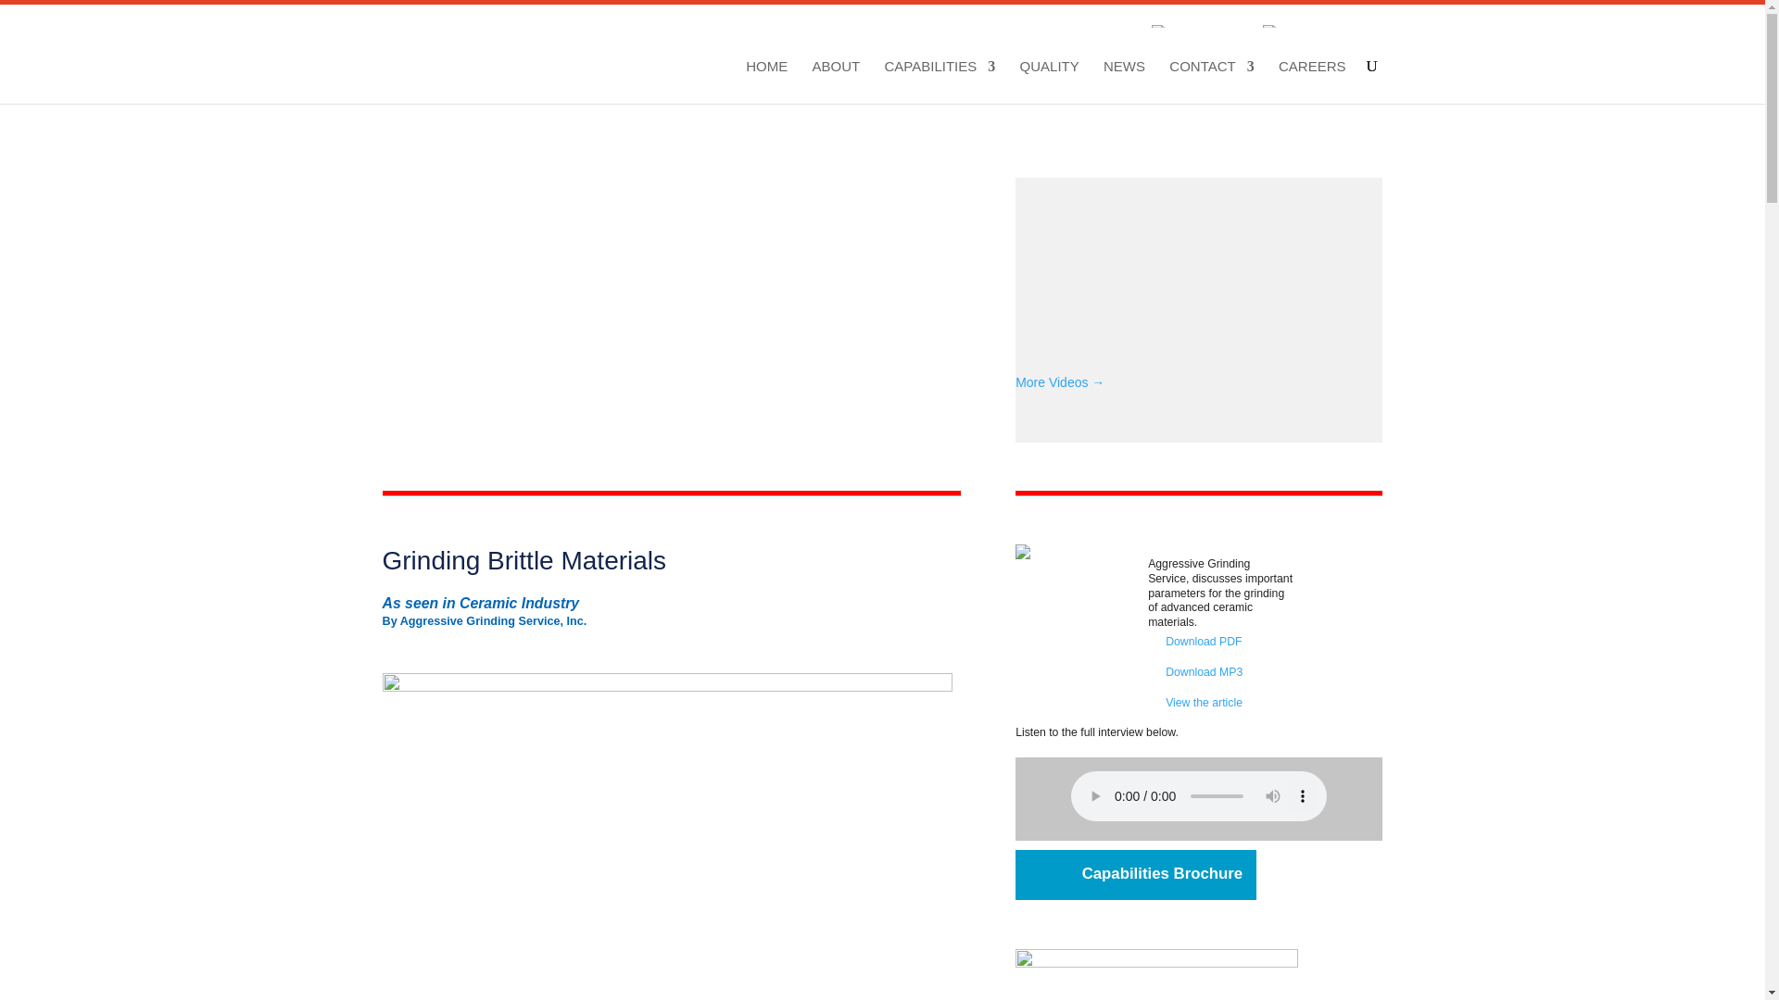 This screenshot has height=1000, width=1779. Describe the element at coordinates (1124, 81) in the screenshot. I see `NEWS` at that location.